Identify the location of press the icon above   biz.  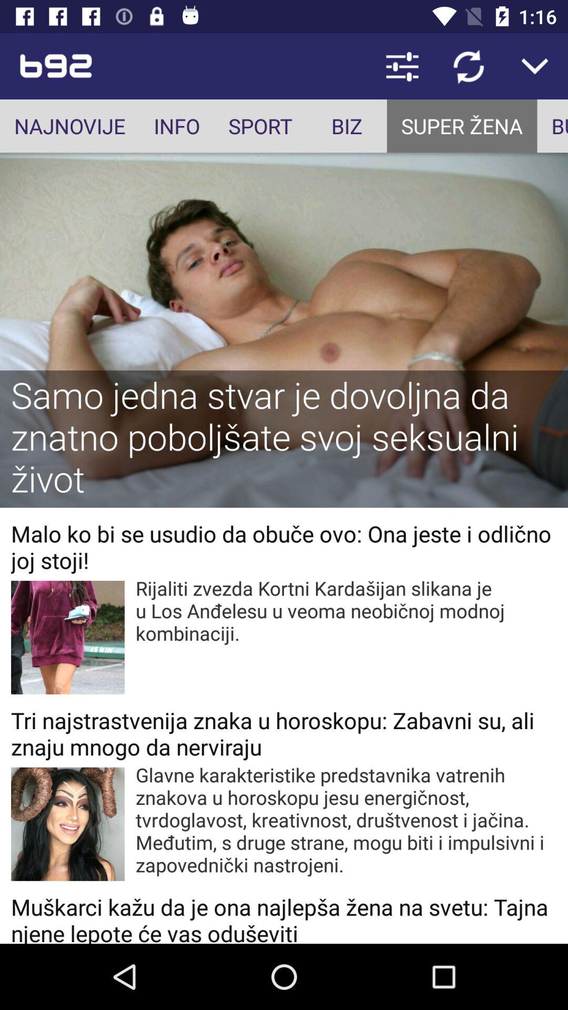
(402, 66).